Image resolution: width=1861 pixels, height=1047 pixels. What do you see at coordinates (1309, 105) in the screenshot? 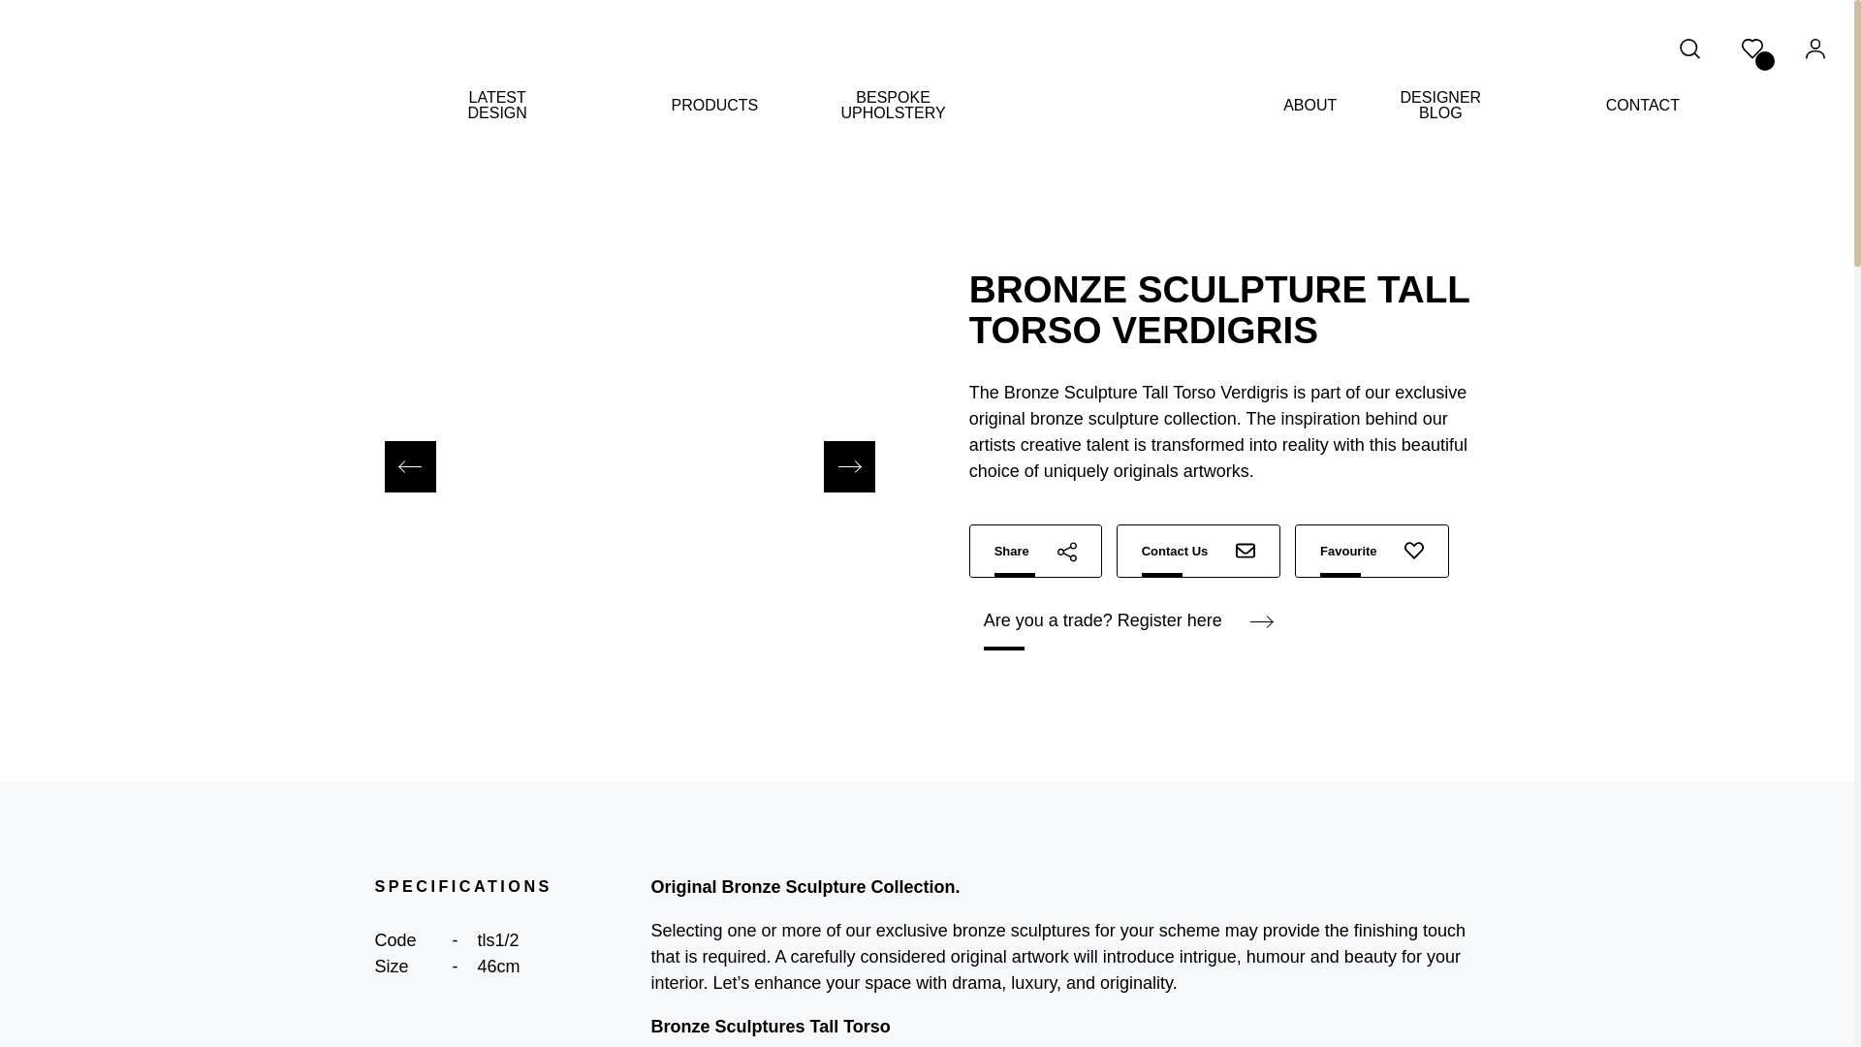
I see `ABOUT` at bounding box center [1309, 105].